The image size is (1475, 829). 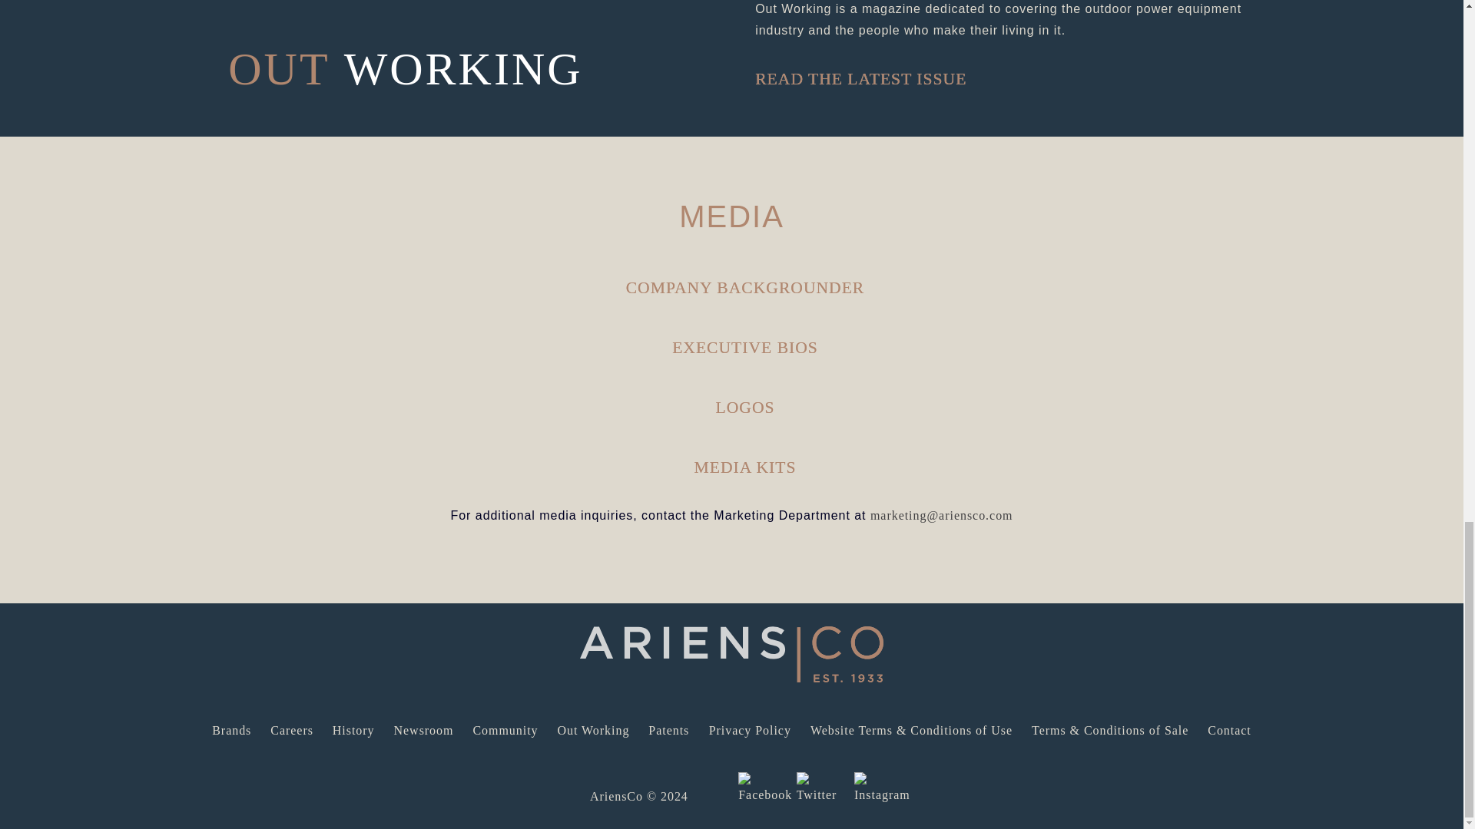 What do you see at coordinates (745, 407) in the screenshot?
I see `LOGOS` at bounding box center [745, 407].